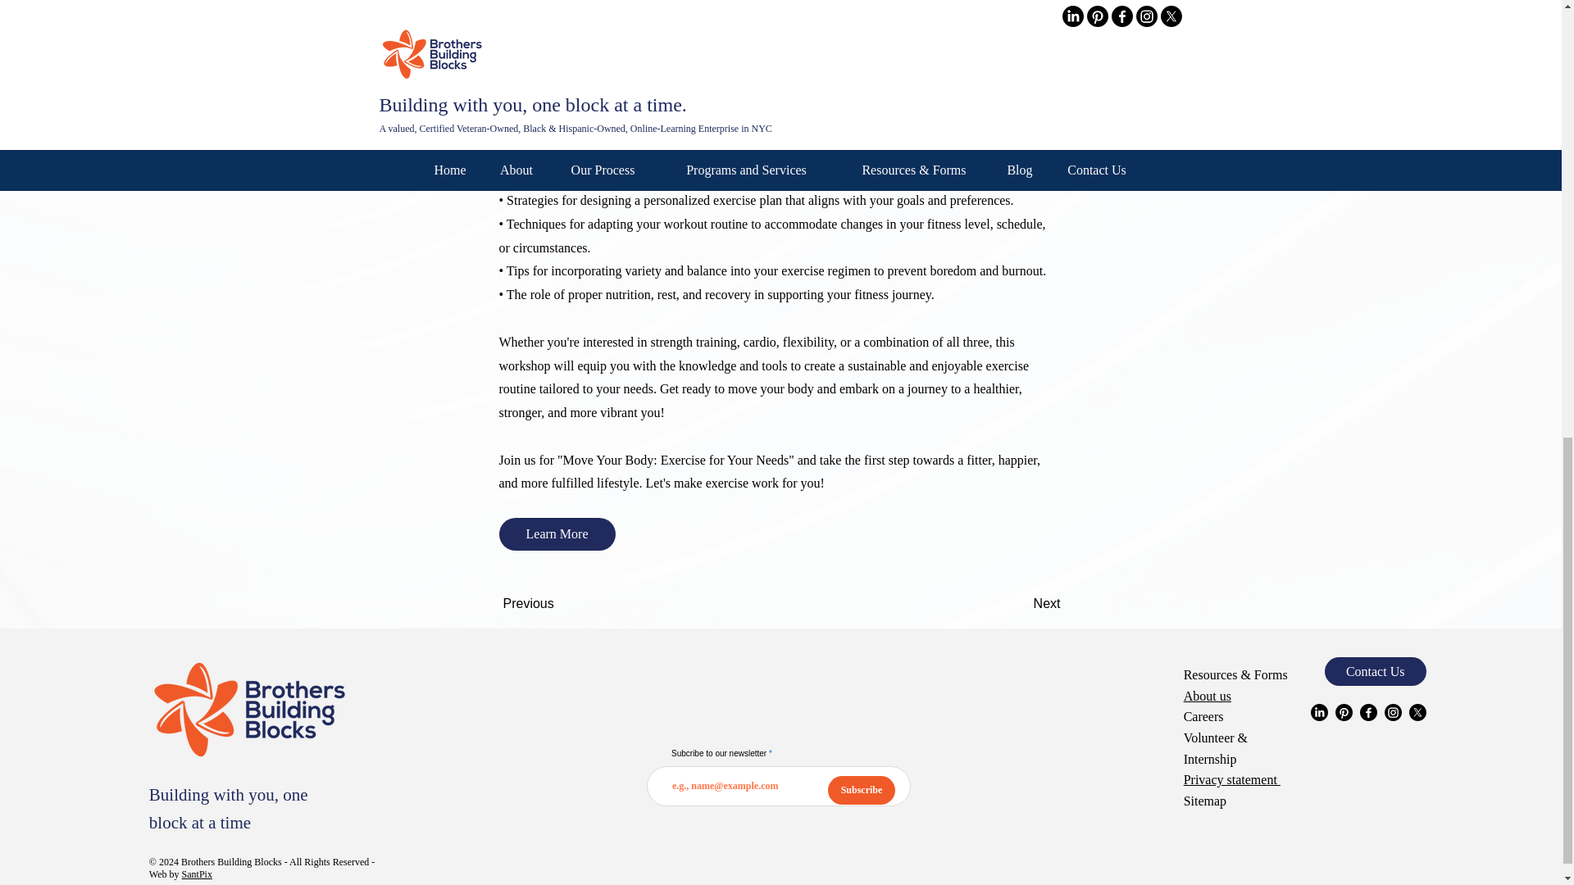 This screenshot has width=1574, height=885. I want to click on Previous, so click(557, 604).